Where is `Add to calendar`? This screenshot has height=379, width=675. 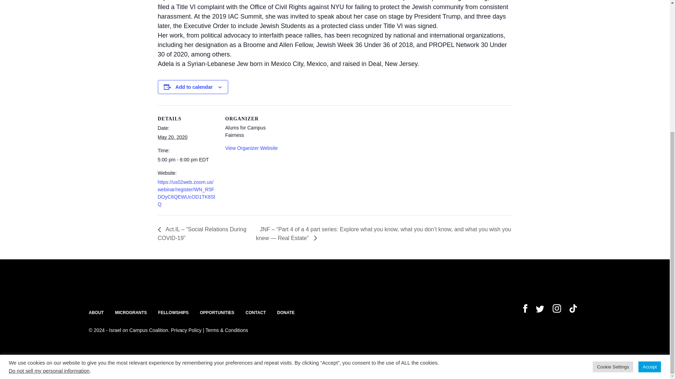
Add to calendar is located at coordinates (194, 87).